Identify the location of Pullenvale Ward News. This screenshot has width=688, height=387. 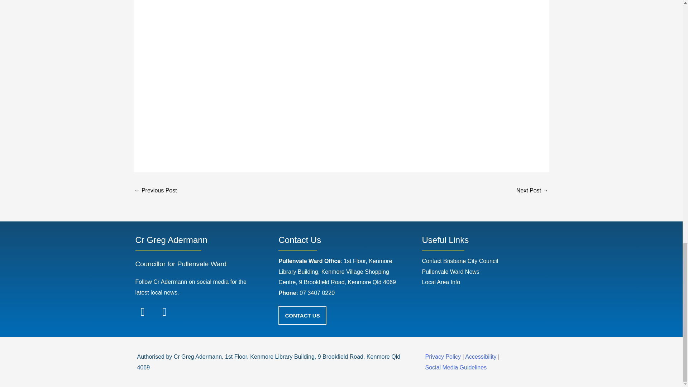
(450, 272).